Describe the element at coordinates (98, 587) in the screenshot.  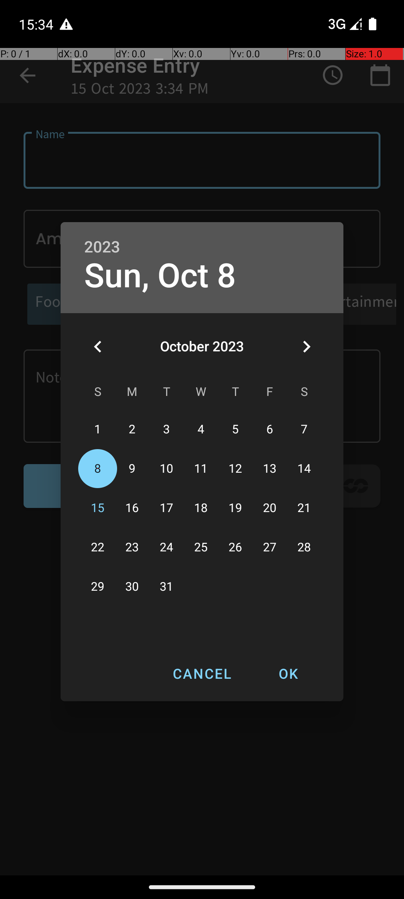
I see `29` at that location.